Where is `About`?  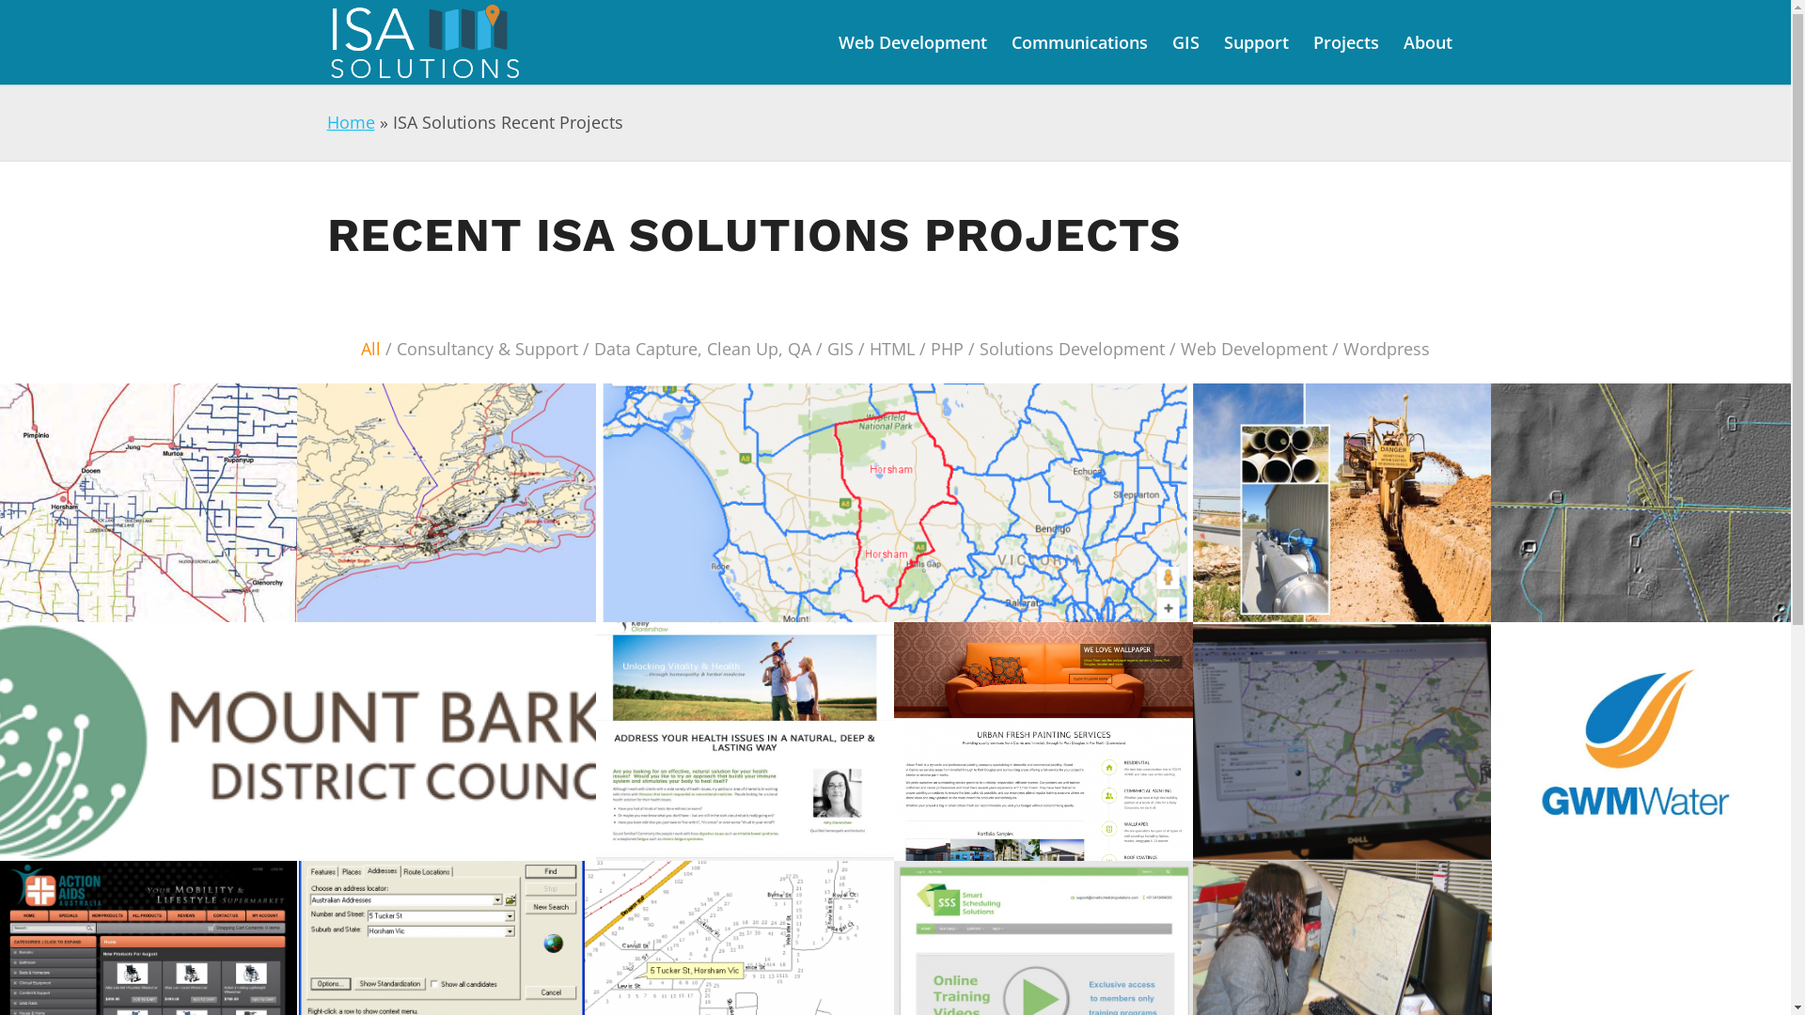 About is located at coordinates (1428, 42).